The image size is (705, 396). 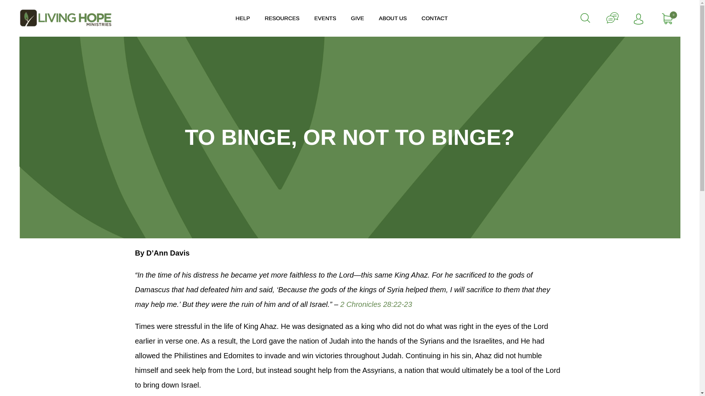 I want to click on EVENTS, so click(x=325, y=18).